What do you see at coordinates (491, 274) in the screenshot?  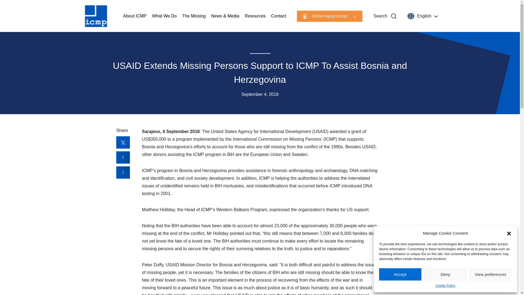 I see `View preferences` at bounding box center [491, 274].